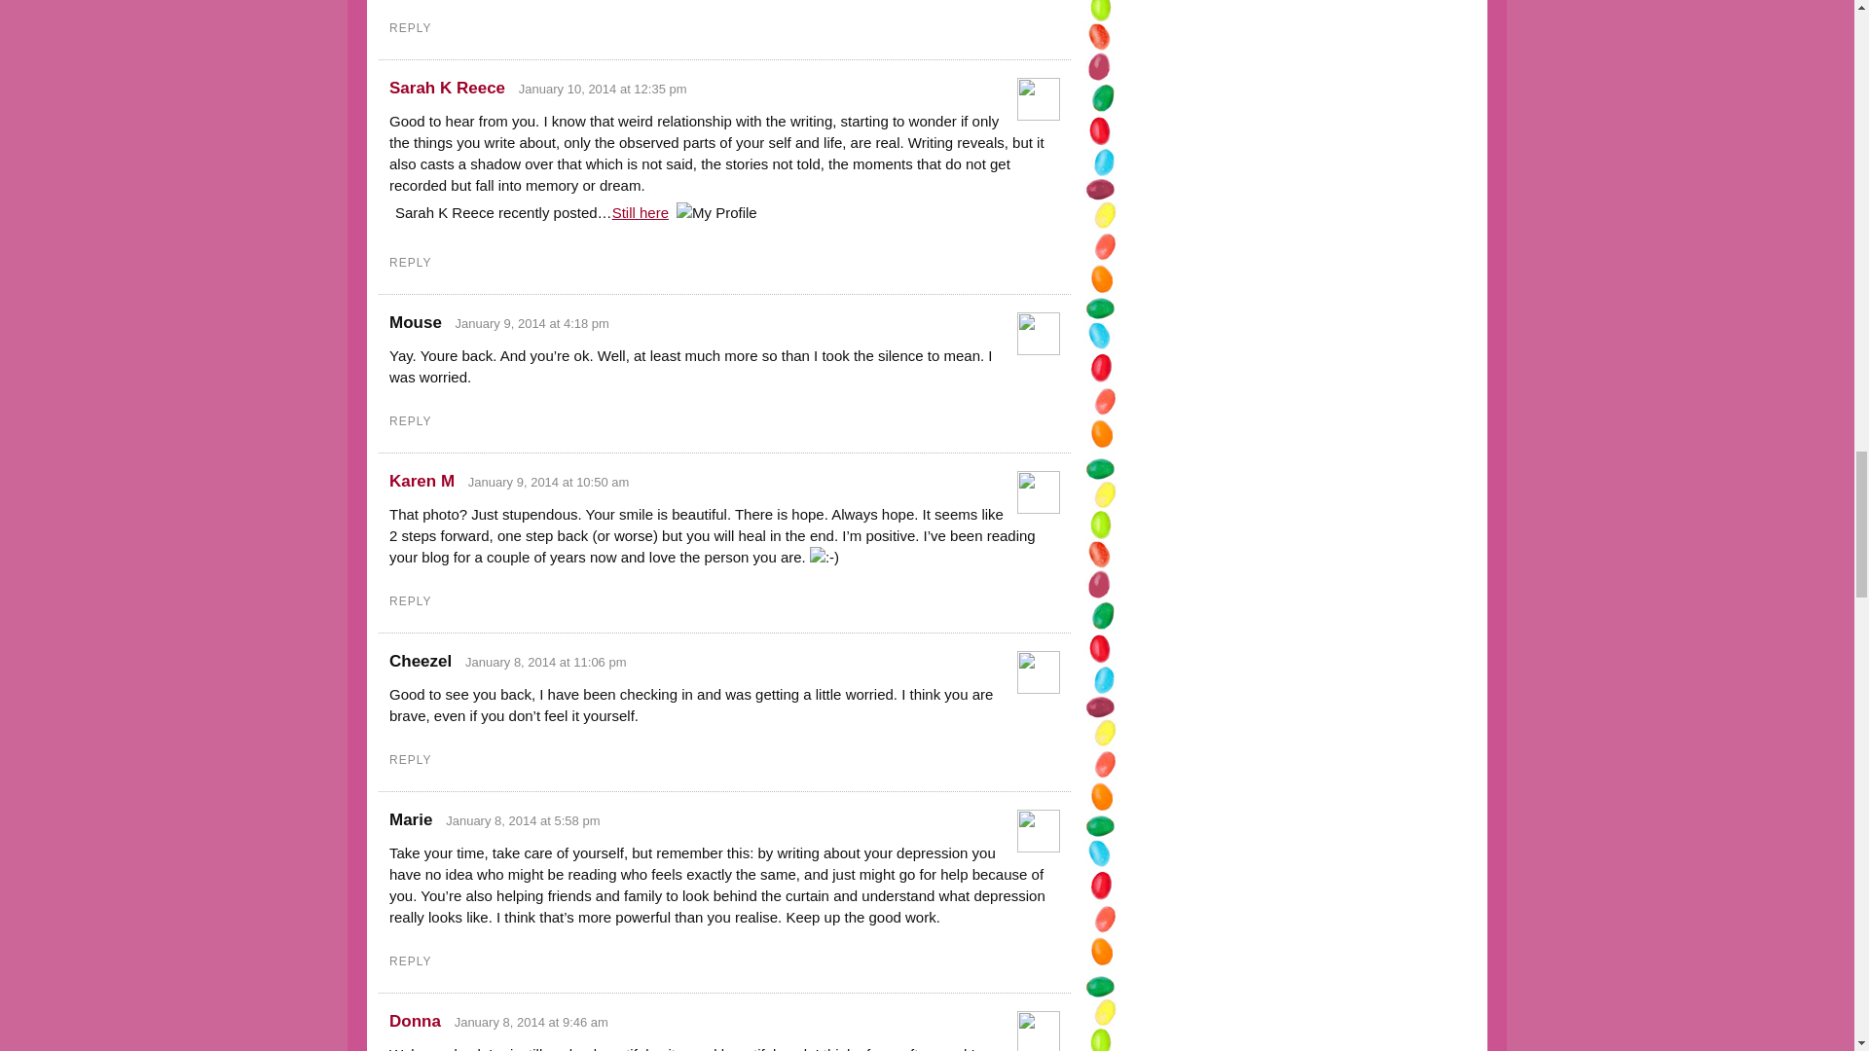 The width and height of the screenshot is (1869, 1051). I want to click on January 10, 2014 at 12:35 pm, so click(604, 90).